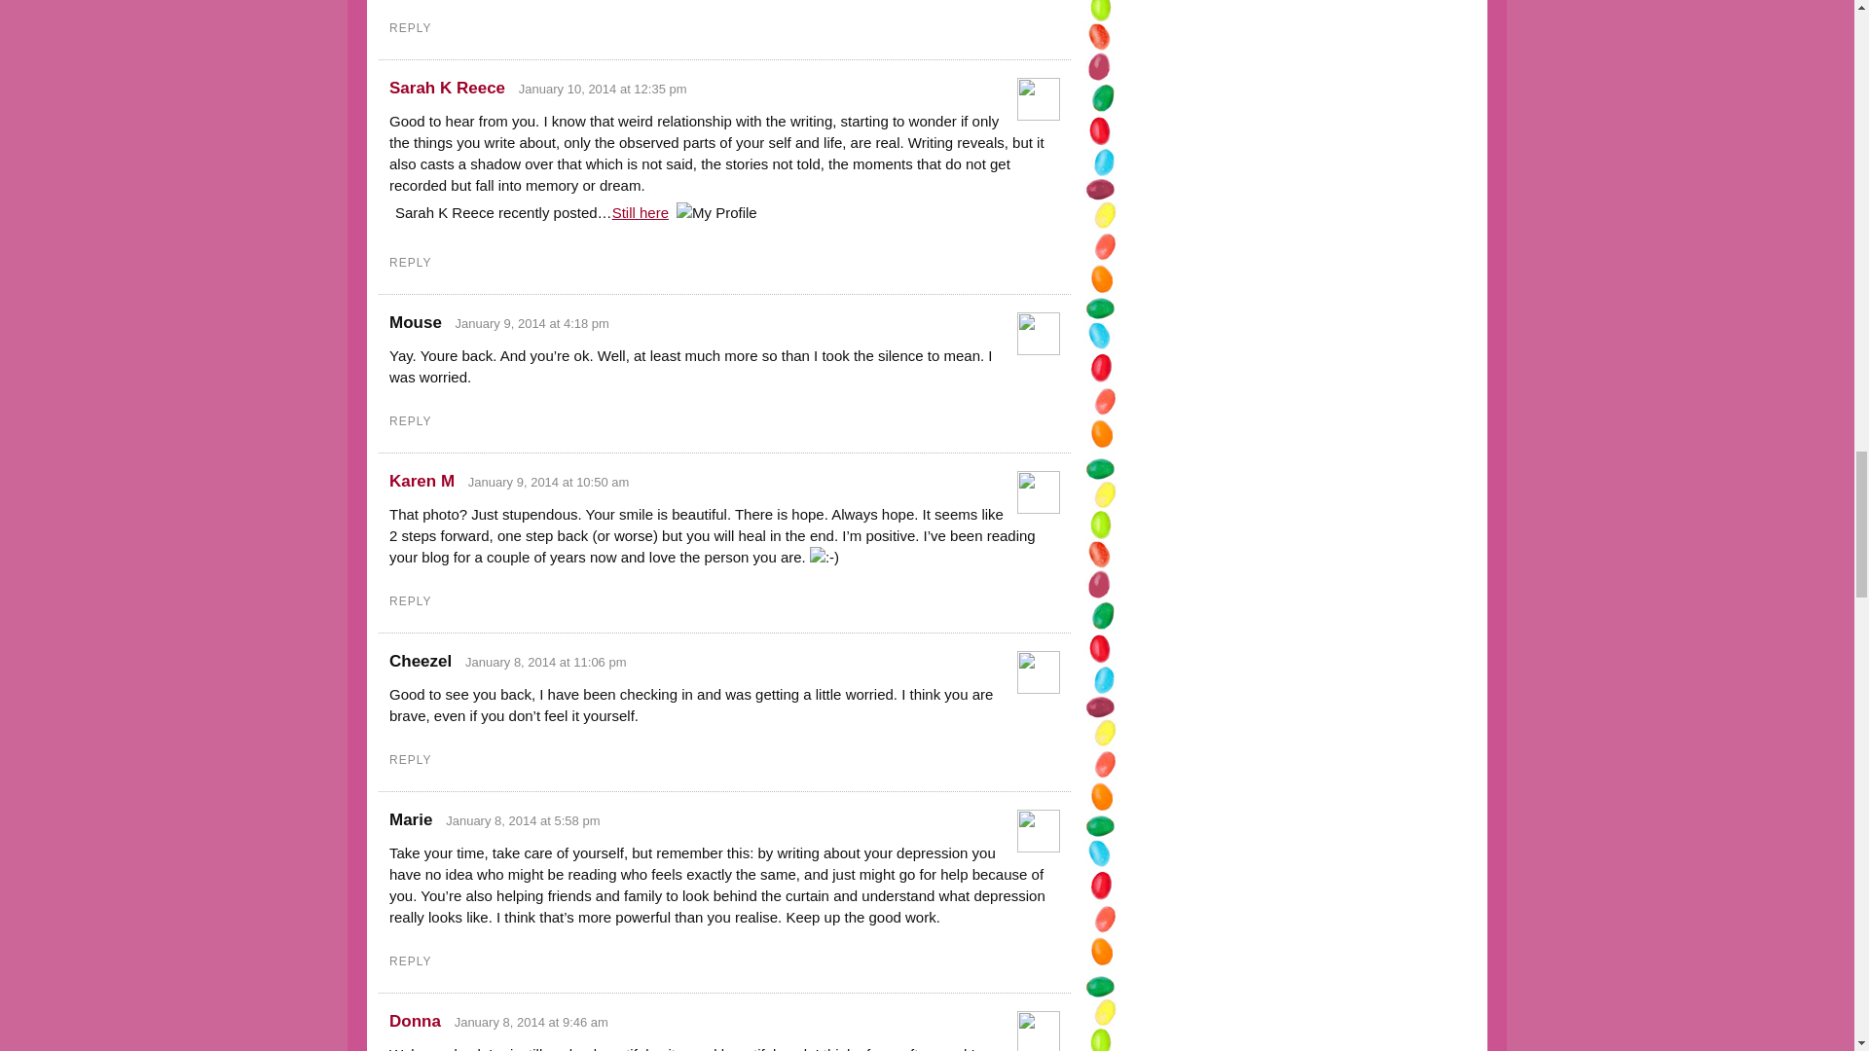 The width and height of the screenshot is (1869, 1051). I want to click on January 10, 2014 at 12:35 pm, so click(604, 90).